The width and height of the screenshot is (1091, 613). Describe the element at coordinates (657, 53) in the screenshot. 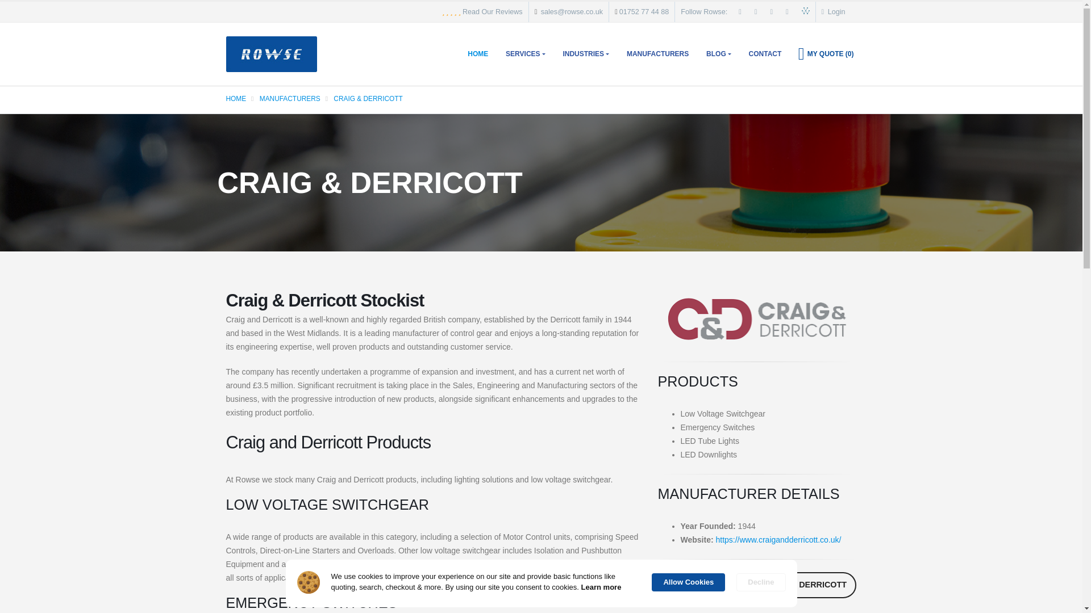

I see `MANUFACTURERS` at that location.